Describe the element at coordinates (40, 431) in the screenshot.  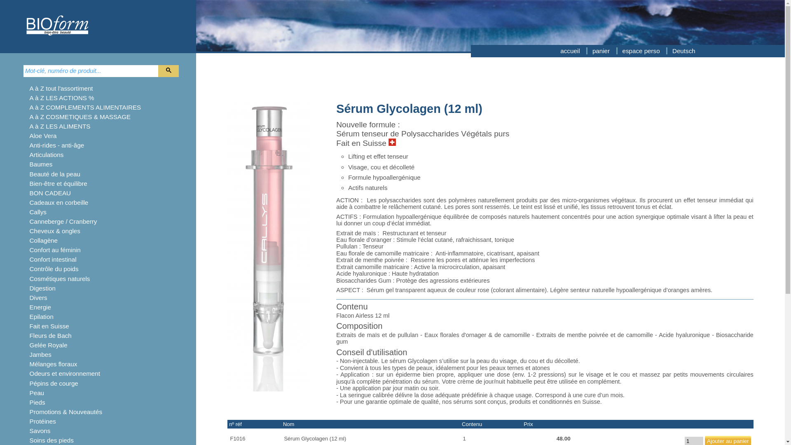
I see `Savons` at that location.